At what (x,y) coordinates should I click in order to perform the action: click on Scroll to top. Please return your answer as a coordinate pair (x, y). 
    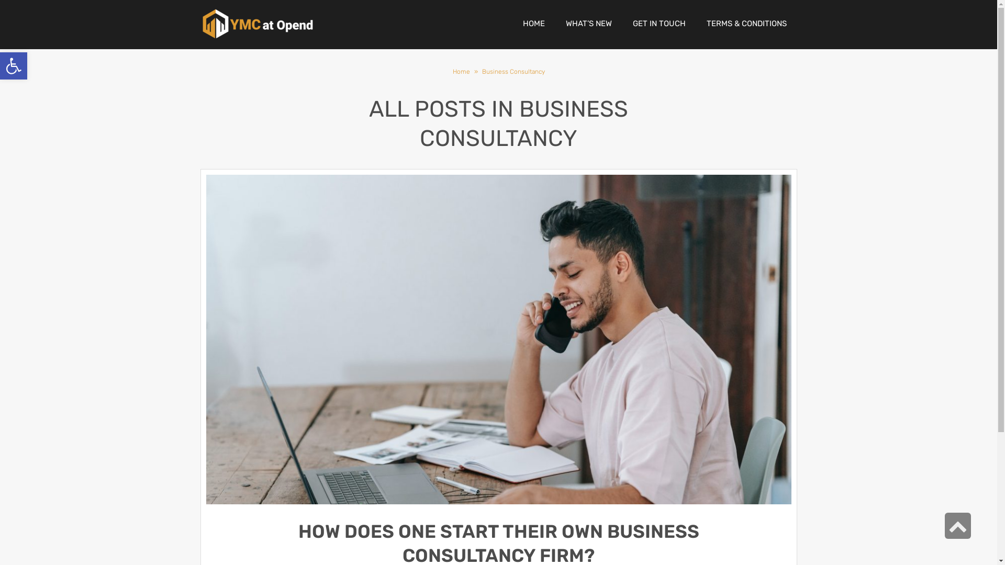
    Looking at the image, I should click on (958, 526).